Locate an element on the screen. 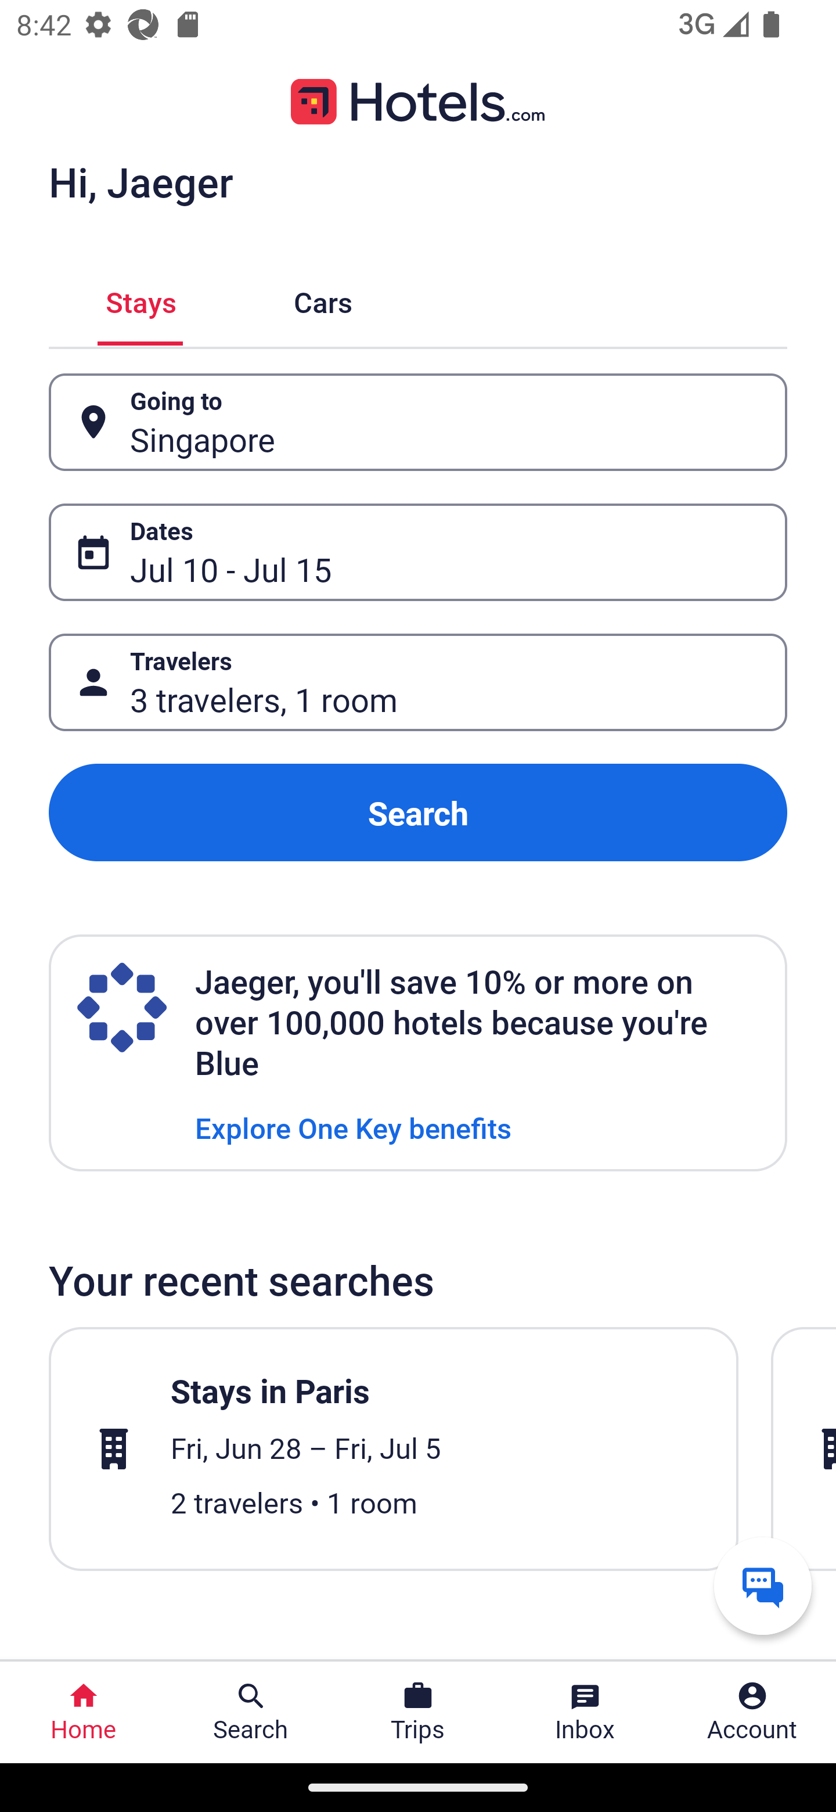 The height and width of the screenshot is (1812, 836). Search Search Button is located at coordinates (251, 1712).